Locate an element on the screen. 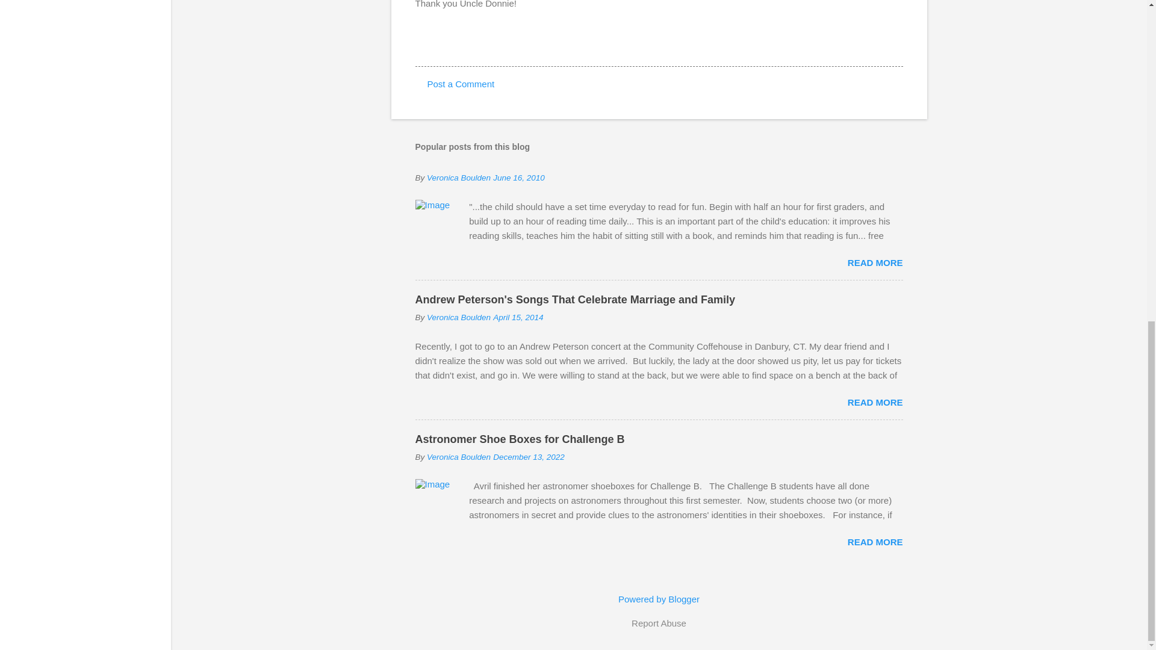 This screenshot has width=1156, height=650. Powered by Blogger is located at coordinates (659, 599).